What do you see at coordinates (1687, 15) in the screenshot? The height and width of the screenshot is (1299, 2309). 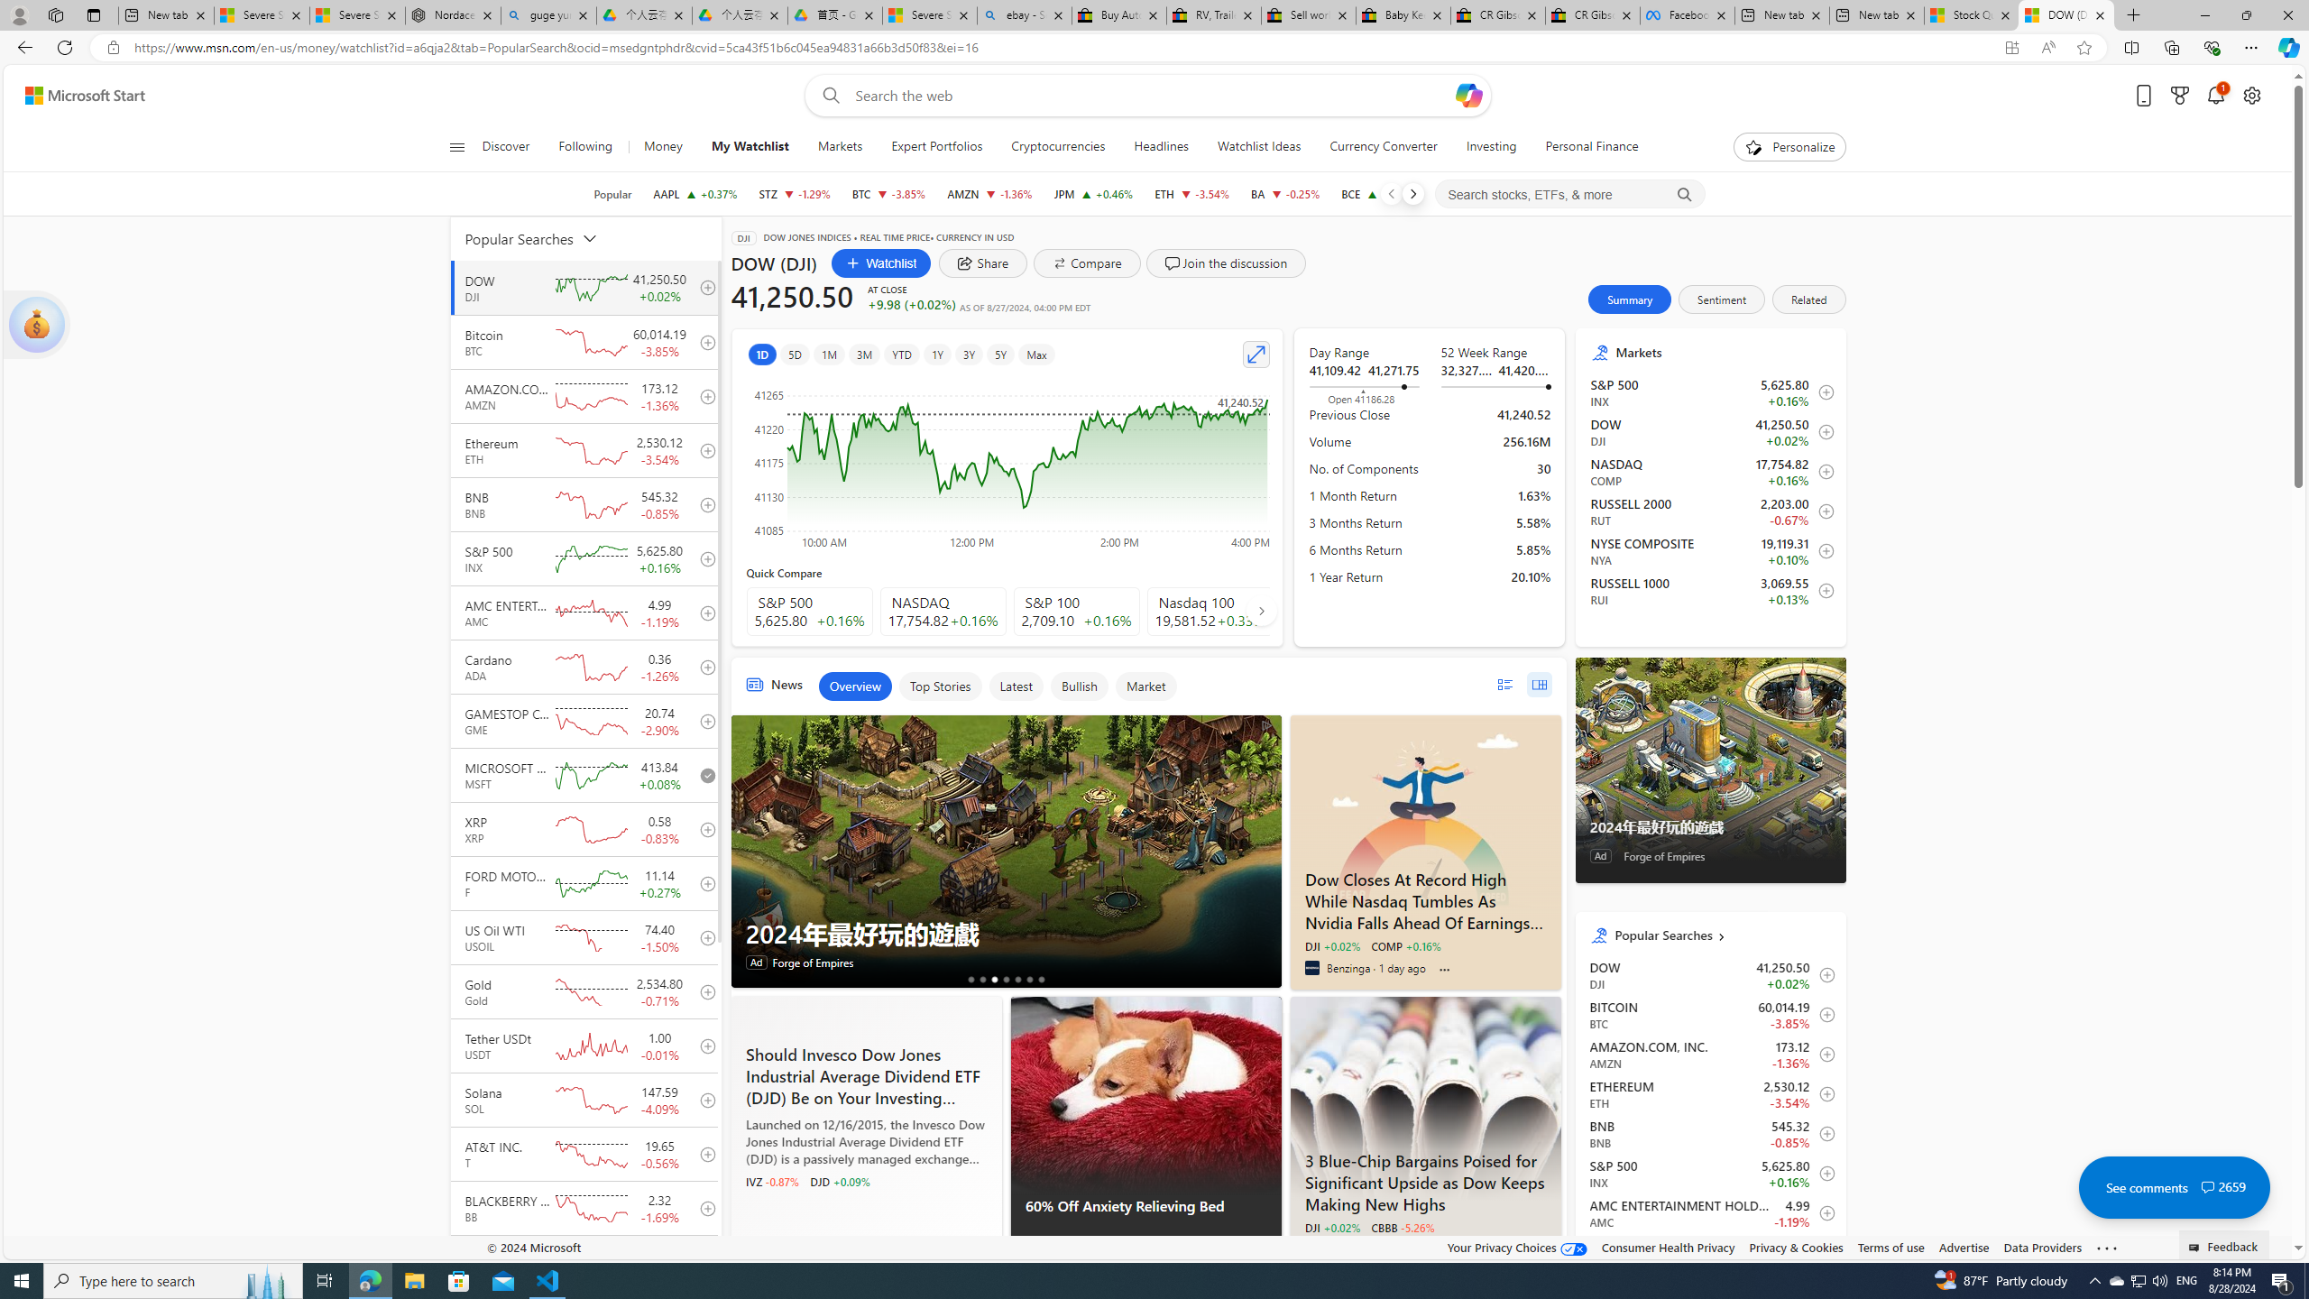 I see `Facebook` at bounding box center [1687, 15].